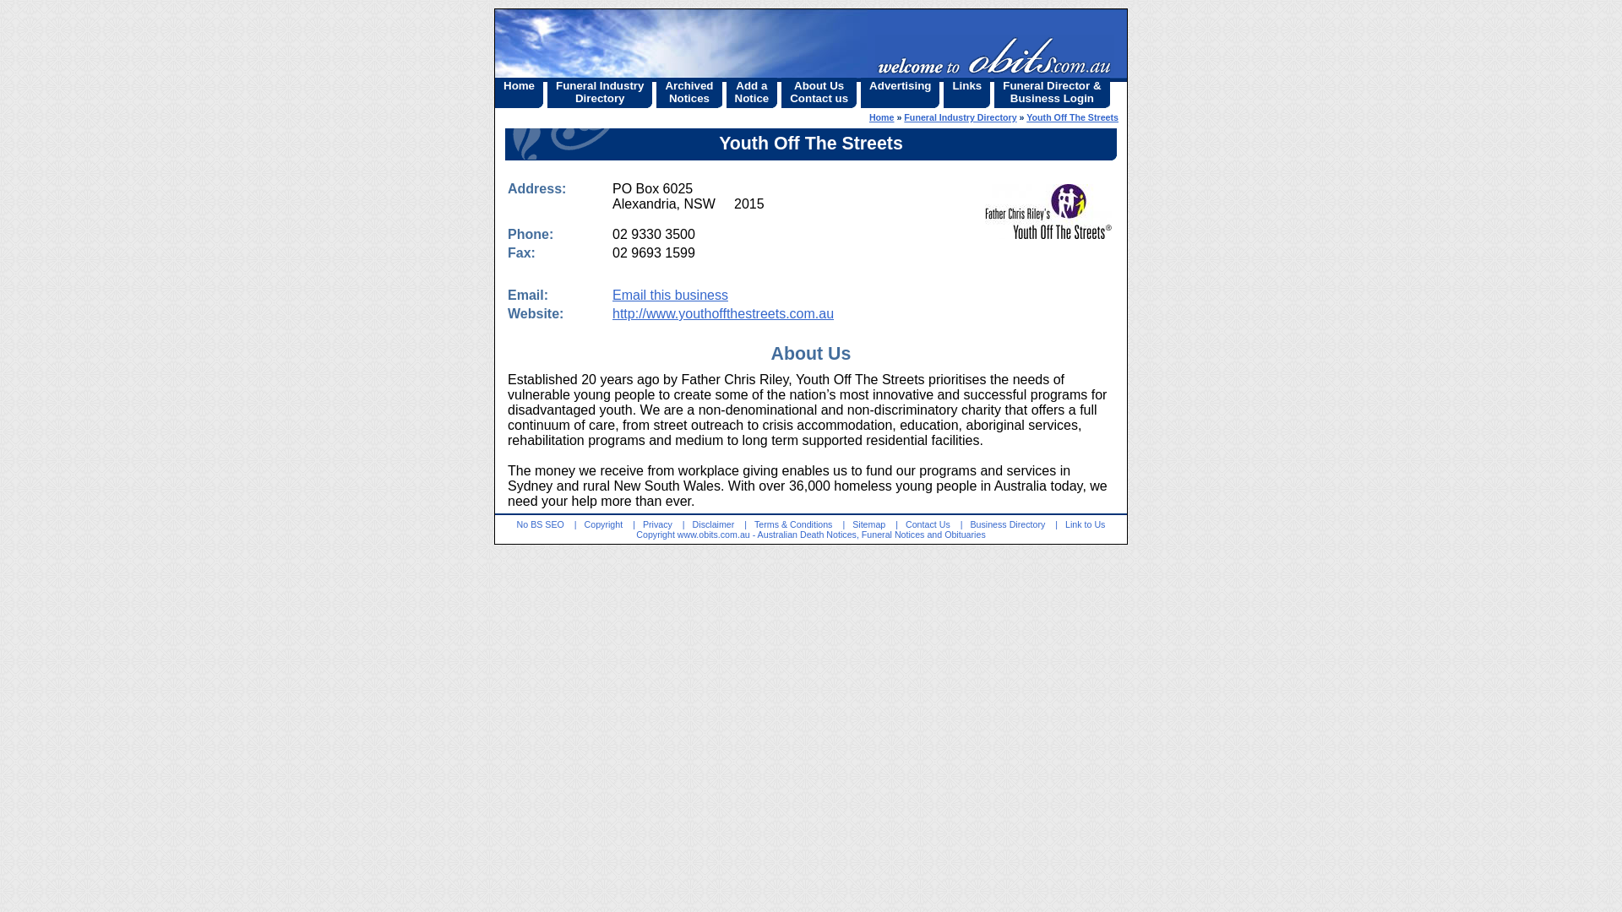  Describe the element at coordinates (671, 296) in the screenshot. I see `Email this business` at that location.